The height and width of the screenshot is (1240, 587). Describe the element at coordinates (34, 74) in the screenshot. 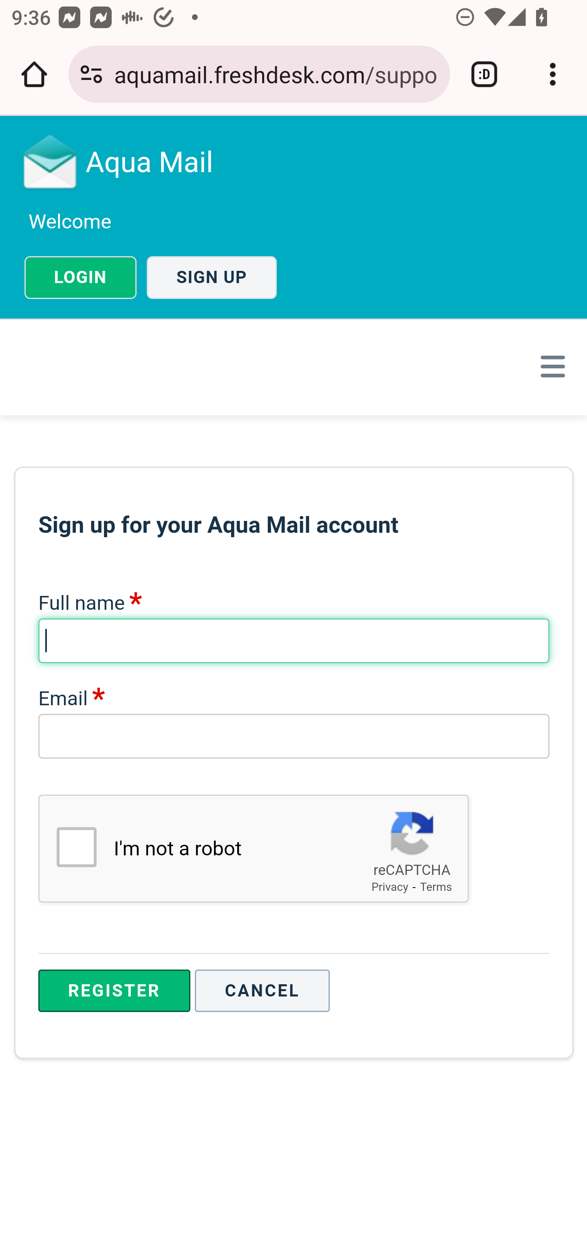

I see `Open the home page` at that location.